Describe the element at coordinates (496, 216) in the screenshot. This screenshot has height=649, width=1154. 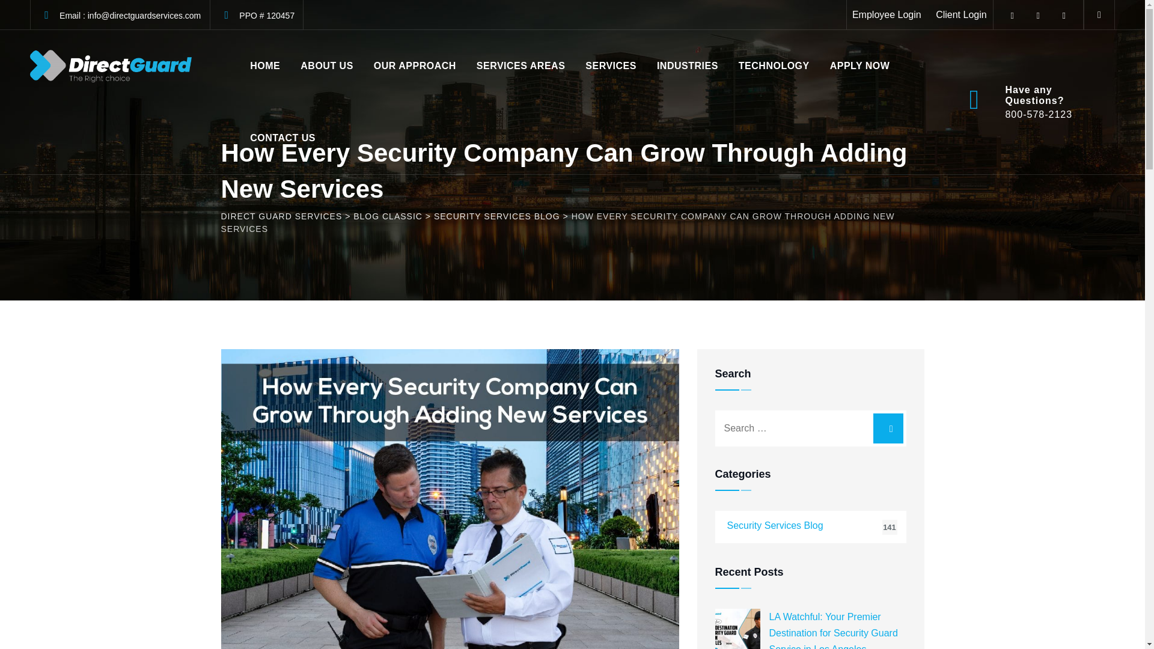
I see `Go to the Security Services Blog Category archives.` at that location.